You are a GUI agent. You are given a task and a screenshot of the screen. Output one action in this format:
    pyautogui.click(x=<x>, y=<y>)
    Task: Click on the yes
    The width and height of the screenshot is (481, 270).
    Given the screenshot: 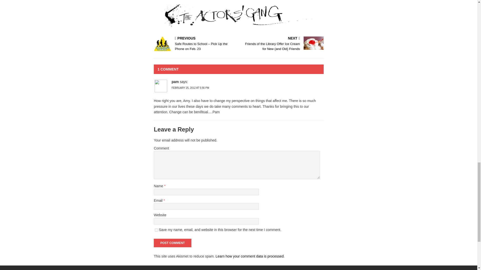 What is the action you would take?
    pyautogui.click(x=156, y=230)
    